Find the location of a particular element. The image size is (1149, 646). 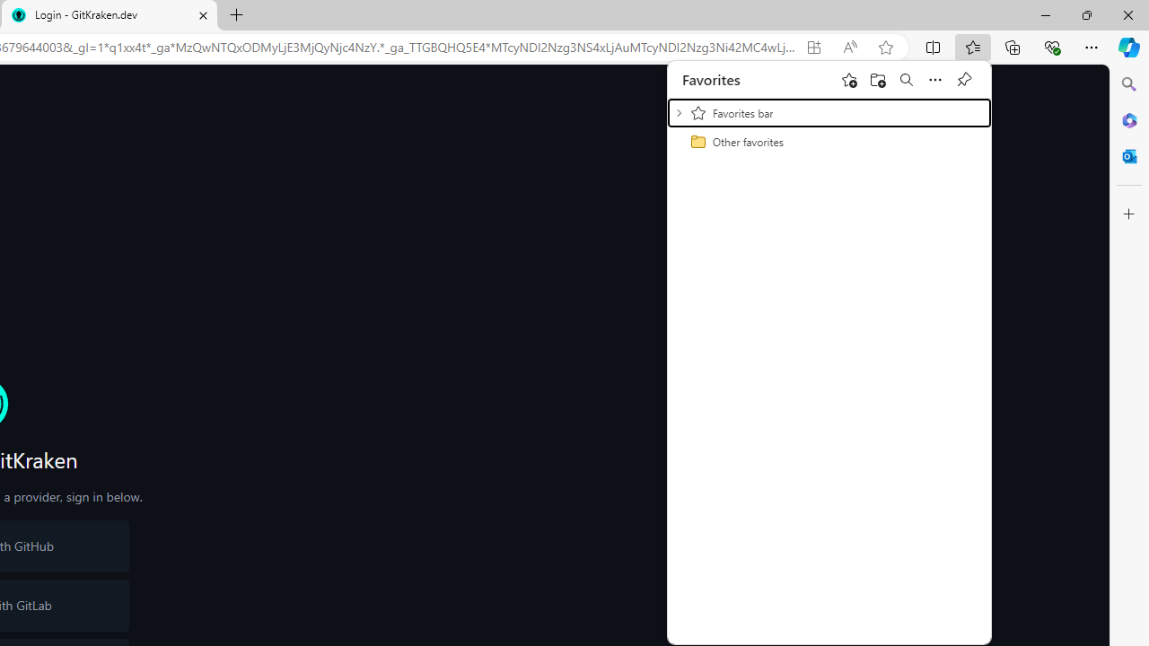

Add folder is located at coordinates (878, 79).